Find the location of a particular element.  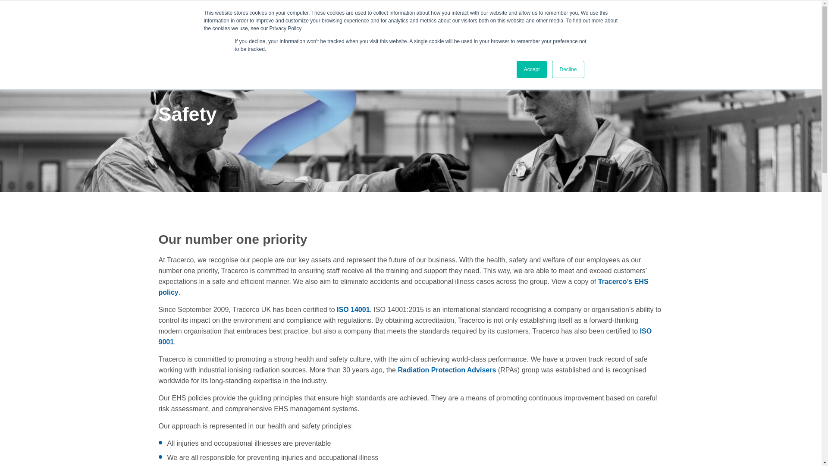

Careers is located at coordinates (542, 21).